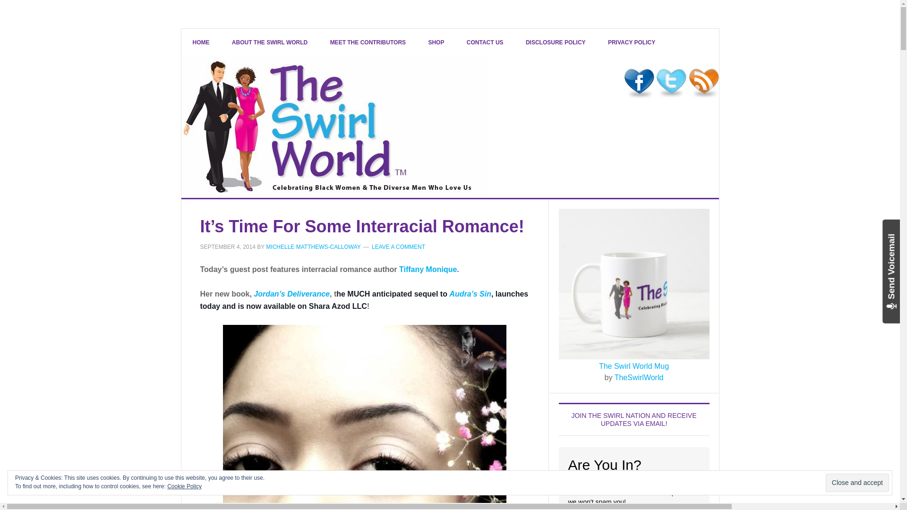 The height and width of the screenshot is (510, 907). Describe the element at coordinates (857, 483) in the screenshot. I see `Close and accept` at that location.